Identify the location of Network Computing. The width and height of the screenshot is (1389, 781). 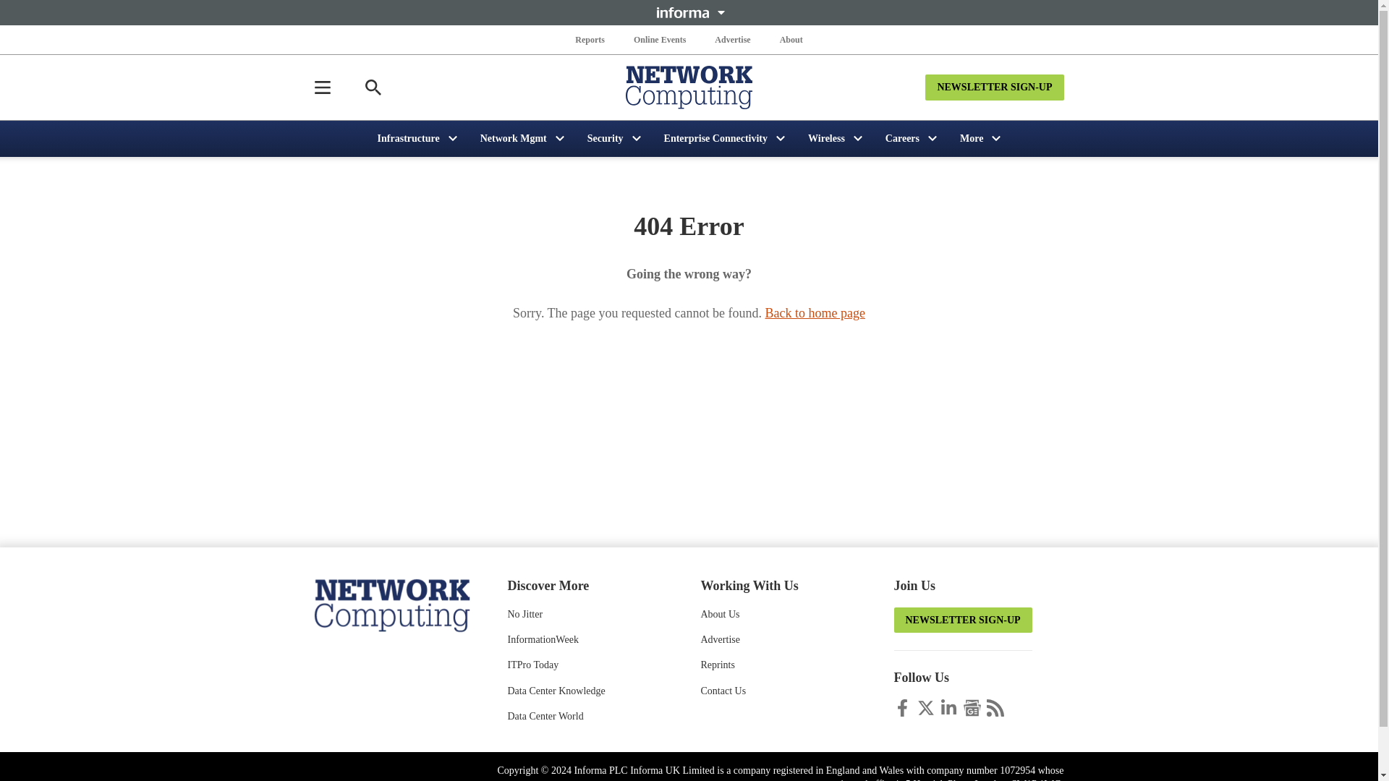
(391, 604).